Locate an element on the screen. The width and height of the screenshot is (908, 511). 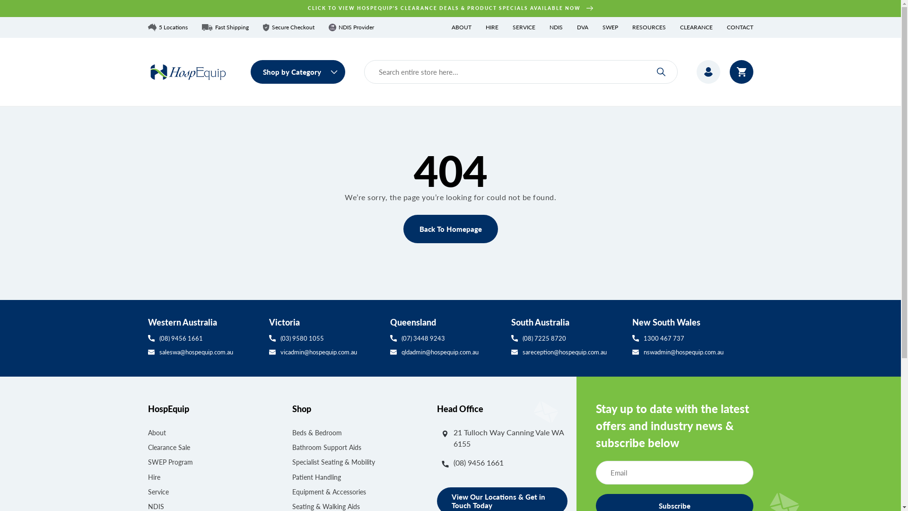
SWEP is located at coordinates (610, 27).